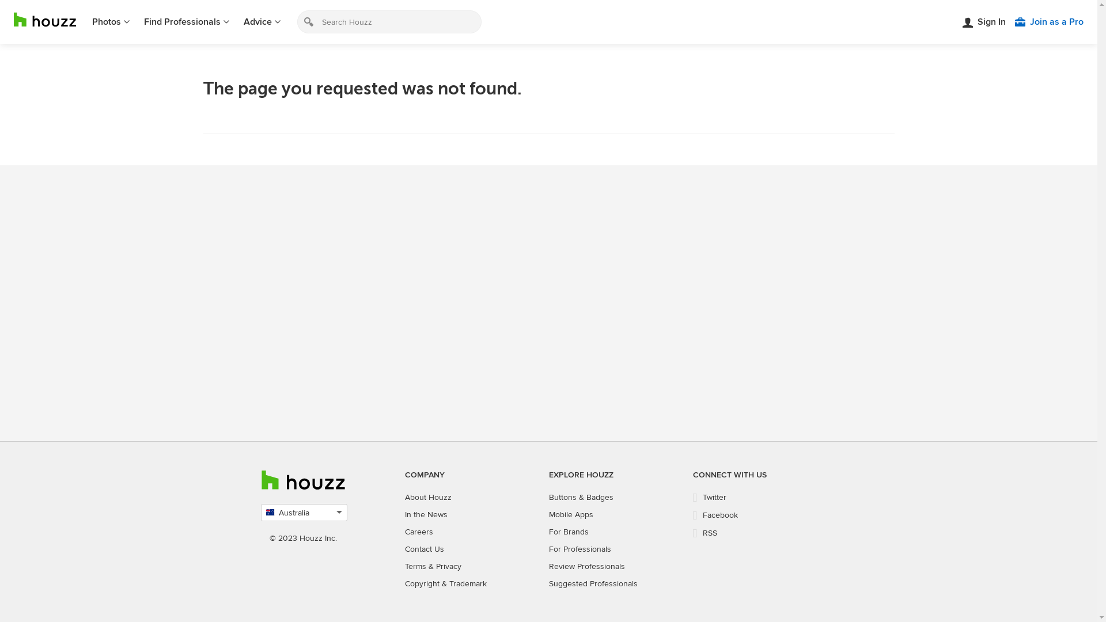  I want to click on Review Professionals, so click(586, 567).